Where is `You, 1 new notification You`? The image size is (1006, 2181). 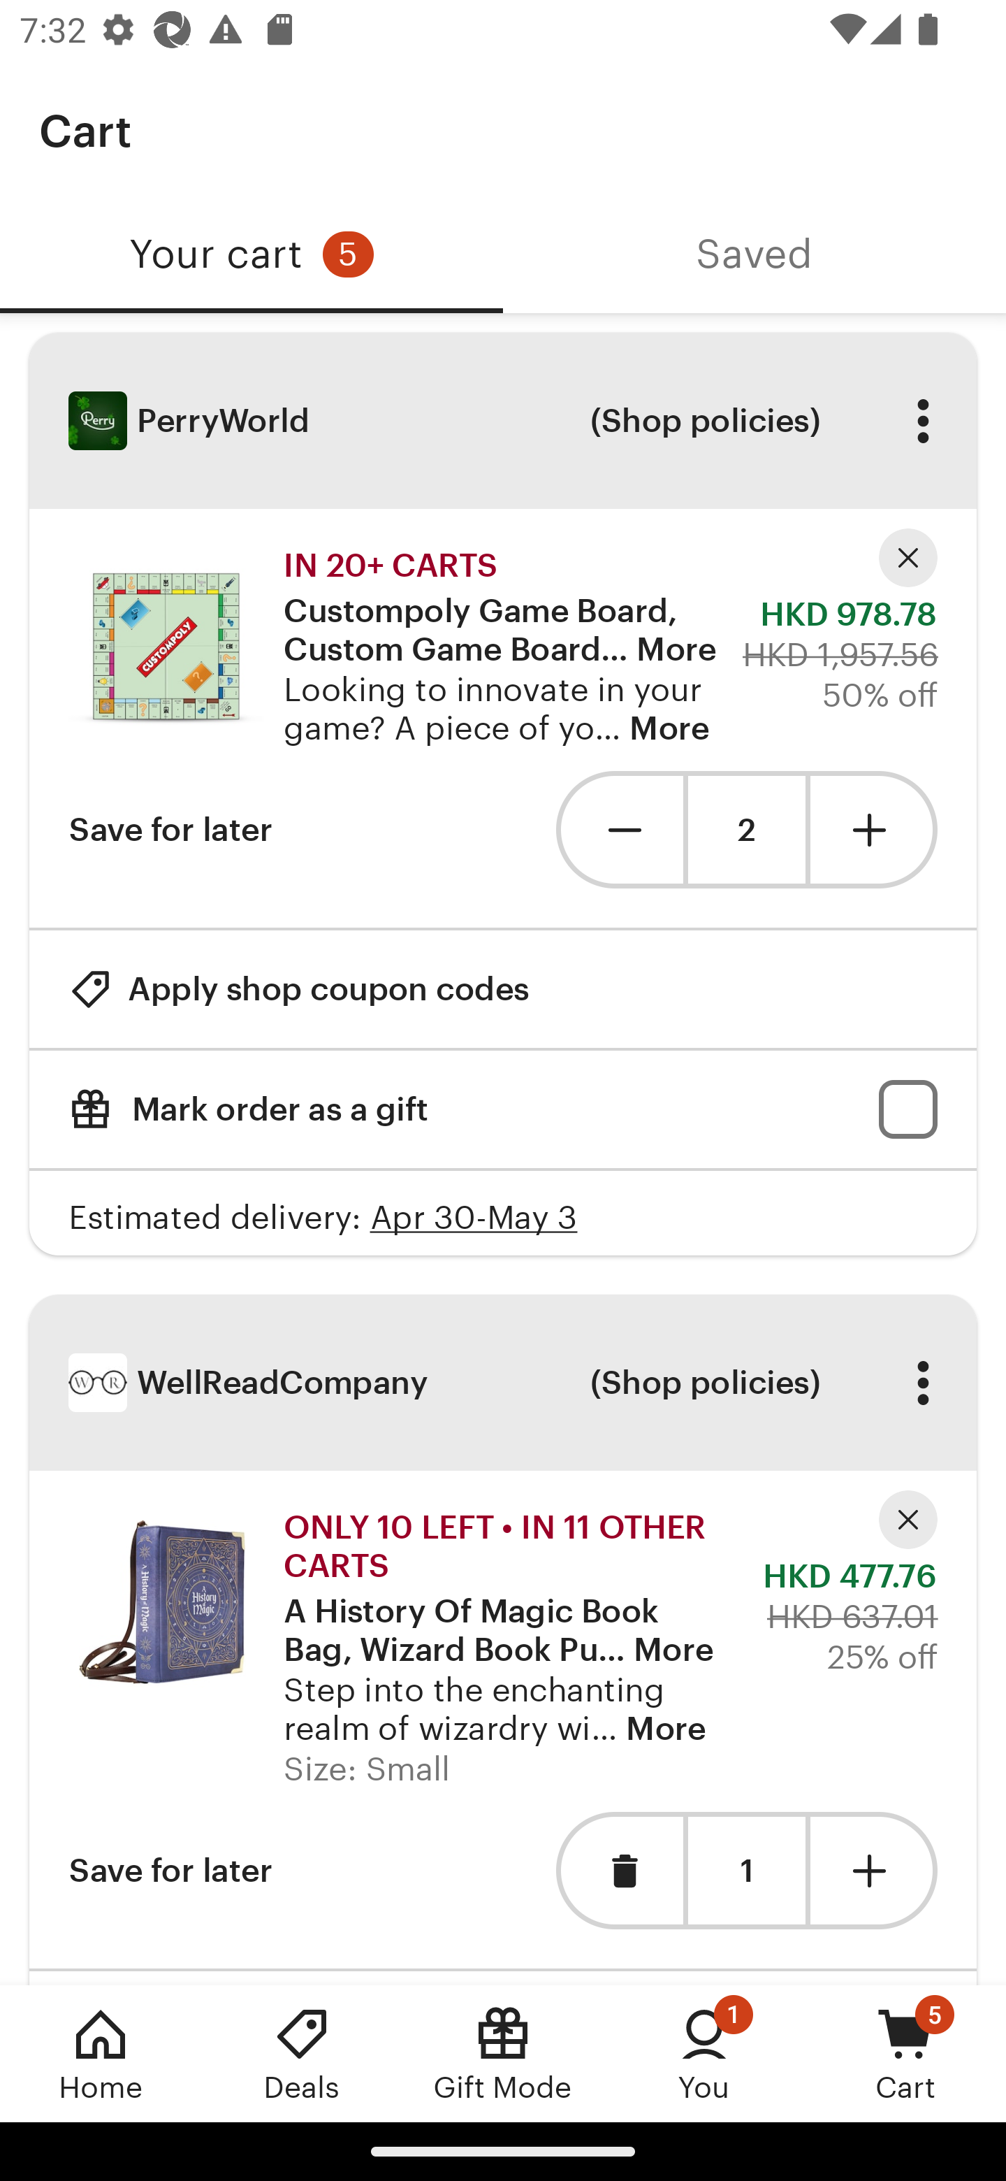
You, 1 new notification You is located at coordinates (704, 2053).